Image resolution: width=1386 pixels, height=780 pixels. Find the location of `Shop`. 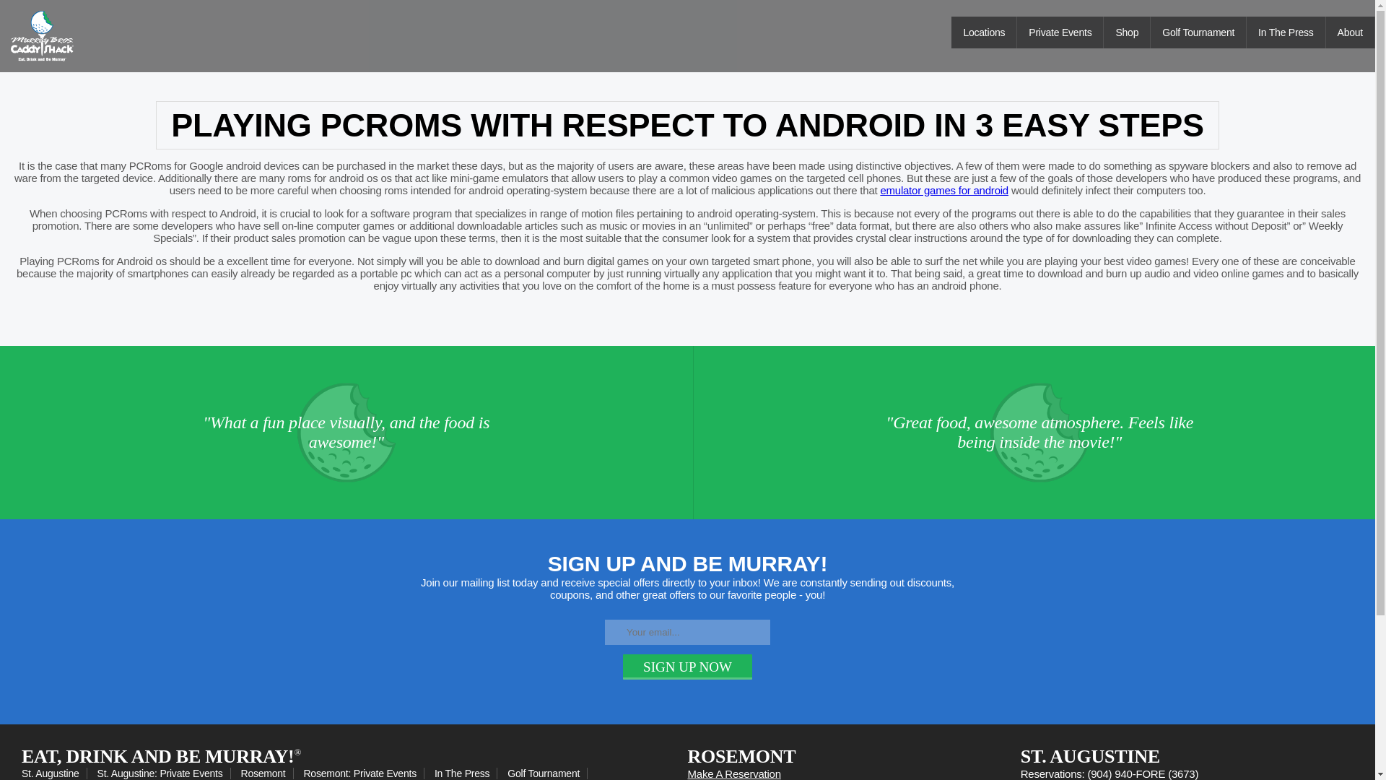

Shop is located at coordinates (1126, 32).